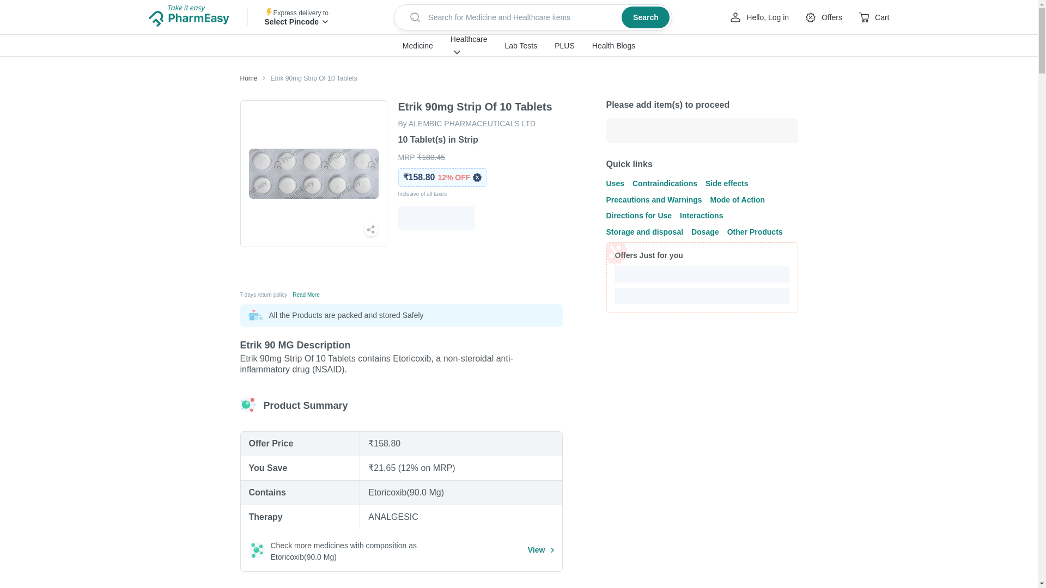  I want to click on Uses, so click(615, 183).